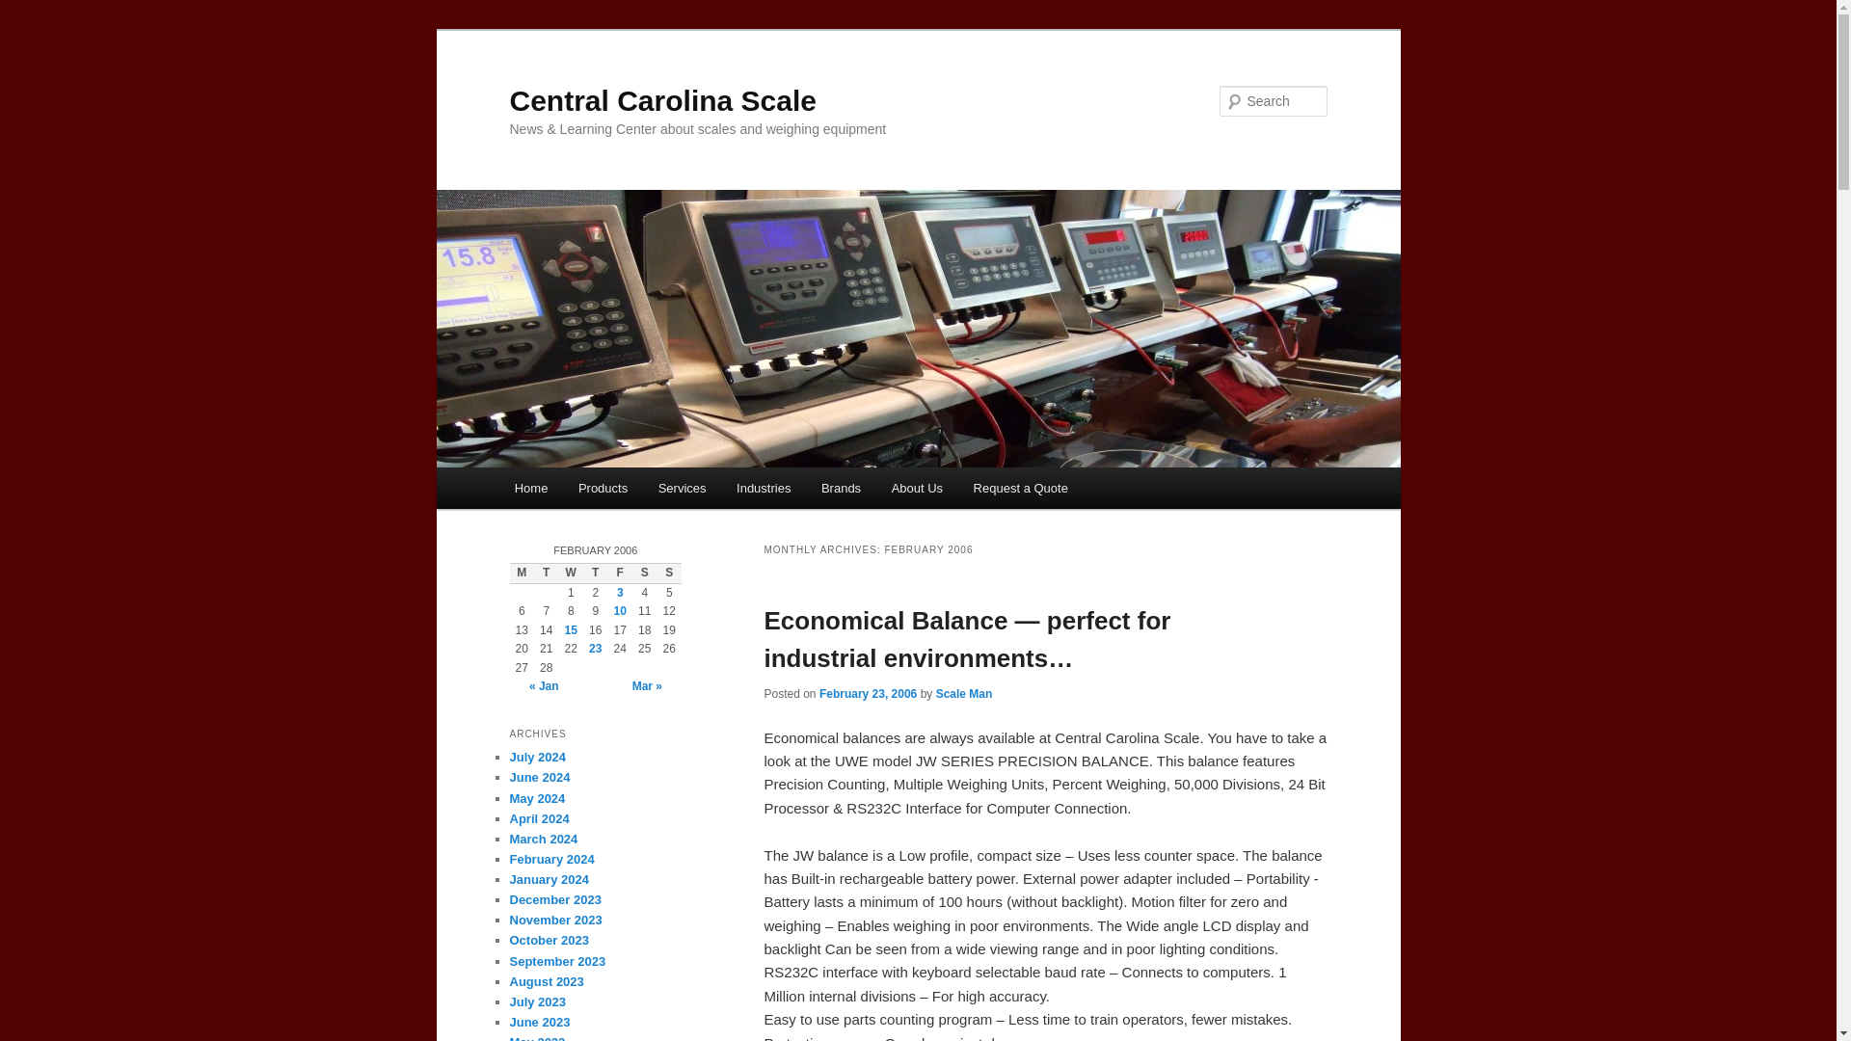 The width and height of the screenshot is (1851, 1041). I want to click on February 23, 2006, so click(868, 693).